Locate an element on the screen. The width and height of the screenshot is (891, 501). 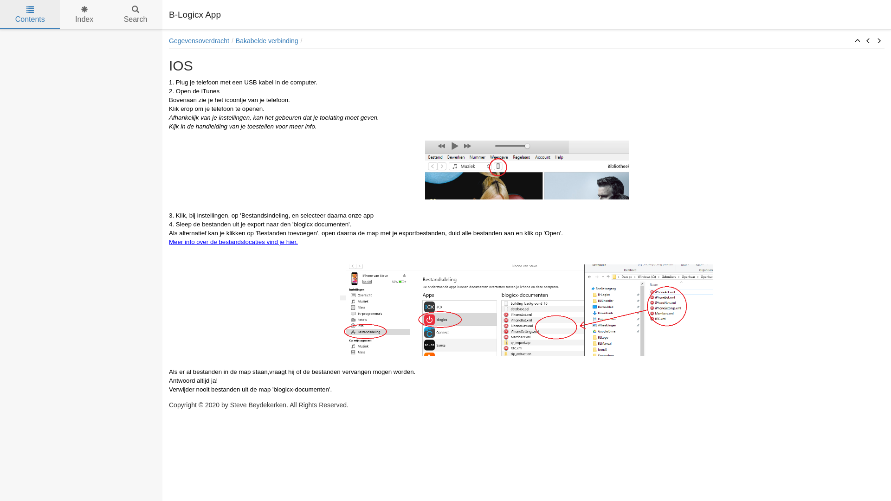
Bakabelde verbinding is located at coordinates (858, 41).